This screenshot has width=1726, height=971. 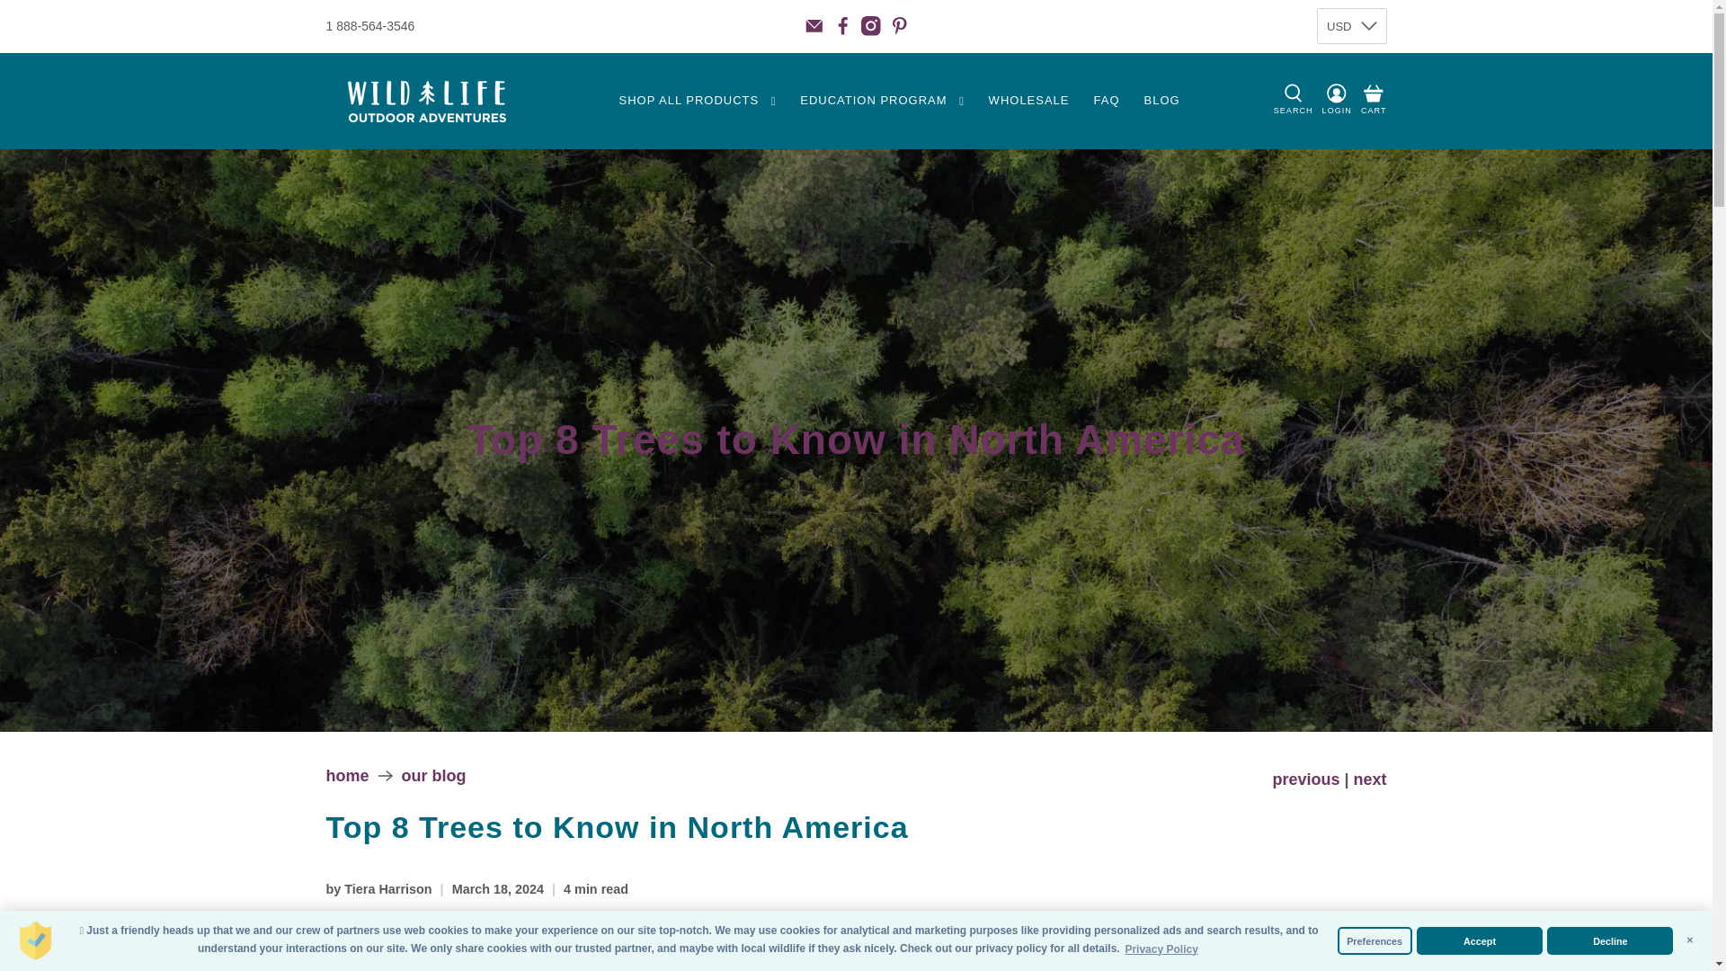 I want to click on Privacy Policy, so click(x=1161, y=949).